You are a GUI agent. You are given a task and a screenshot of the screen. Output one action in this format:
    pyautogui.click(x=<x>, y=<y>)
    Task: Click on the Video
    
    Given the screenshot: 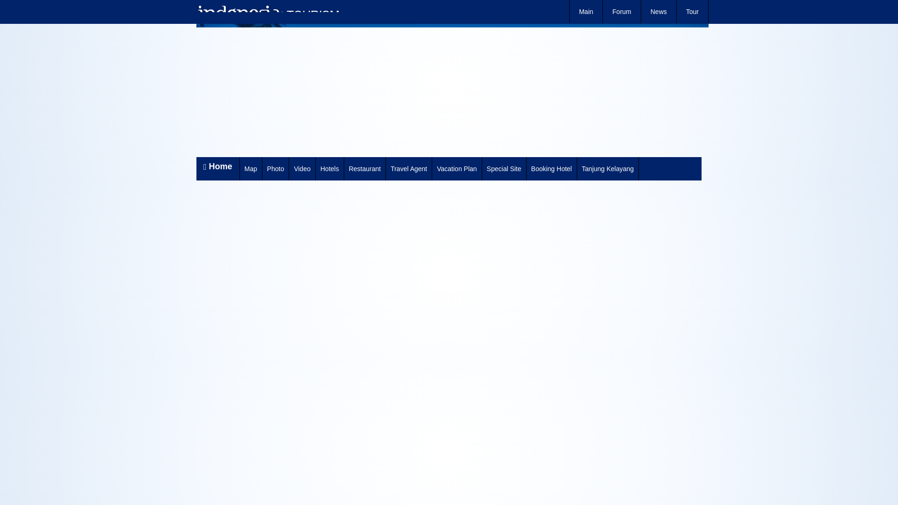 What is the action you would take?
    pyautogui.click(x=301, y=168)
    